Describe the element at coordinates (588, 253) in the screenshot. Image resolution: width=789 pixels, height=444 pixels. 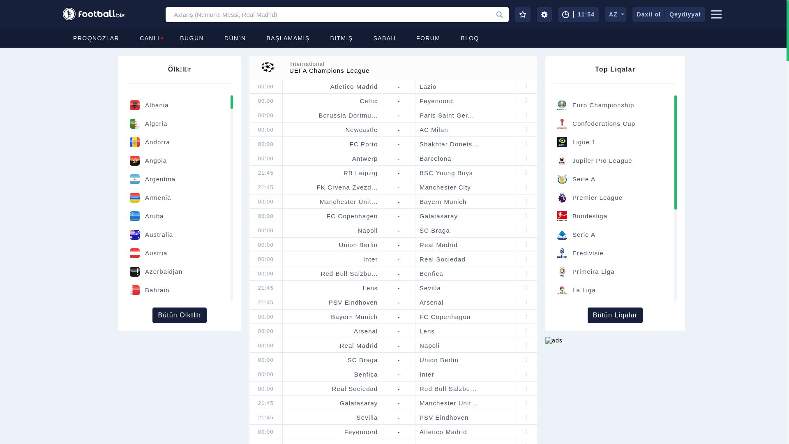
I see `Eredivisie` at that location.